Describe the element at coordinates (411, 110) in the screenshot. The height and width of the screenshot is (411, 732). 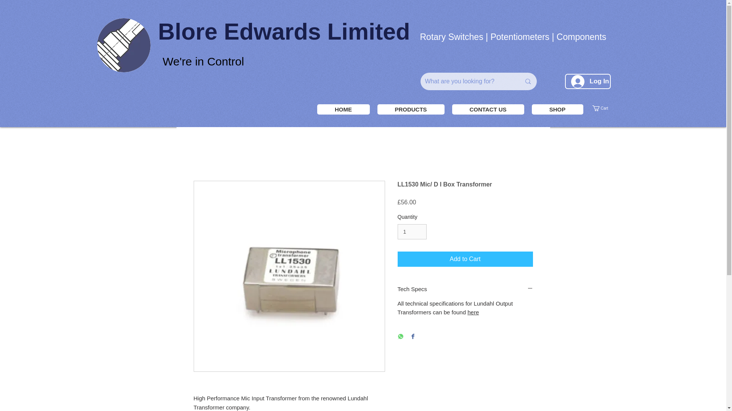
I see `PRODUCTS` at that location.